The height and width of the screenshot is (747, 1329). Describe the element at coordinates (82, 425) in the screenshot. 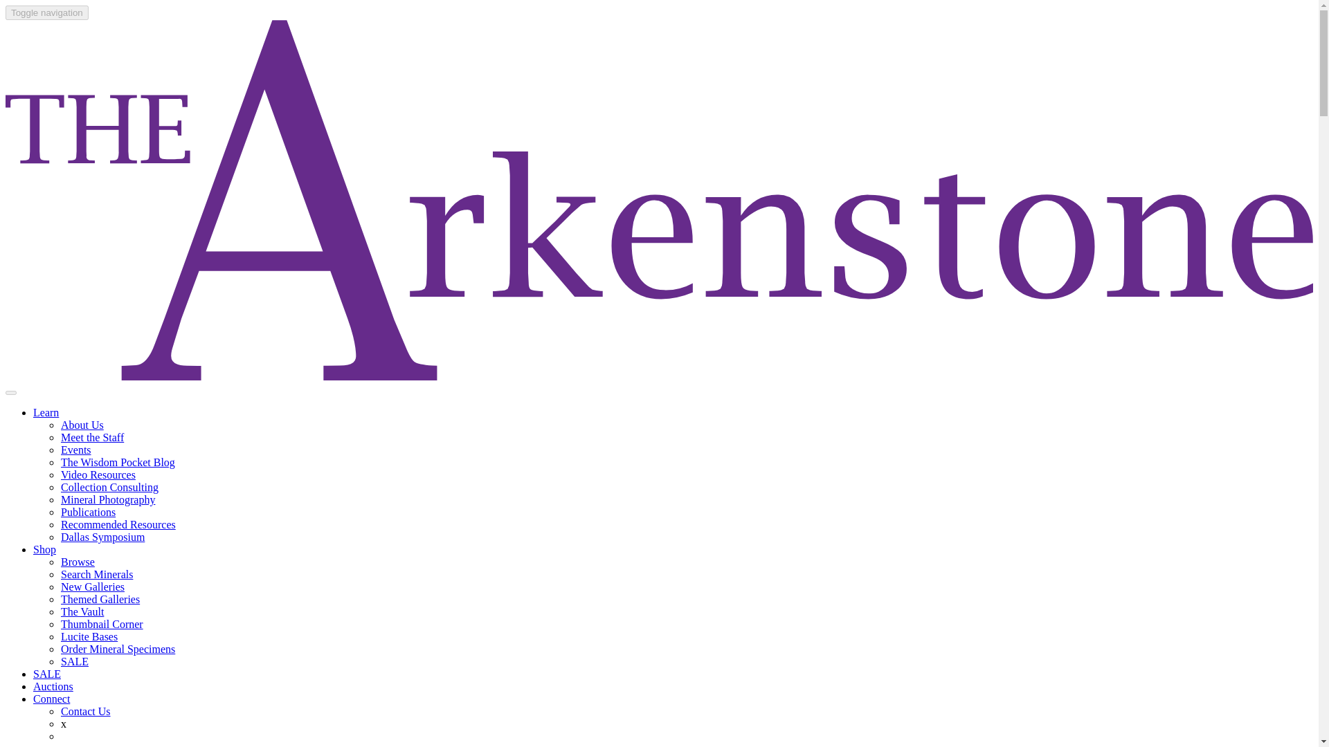

I see `About Us` at that location.